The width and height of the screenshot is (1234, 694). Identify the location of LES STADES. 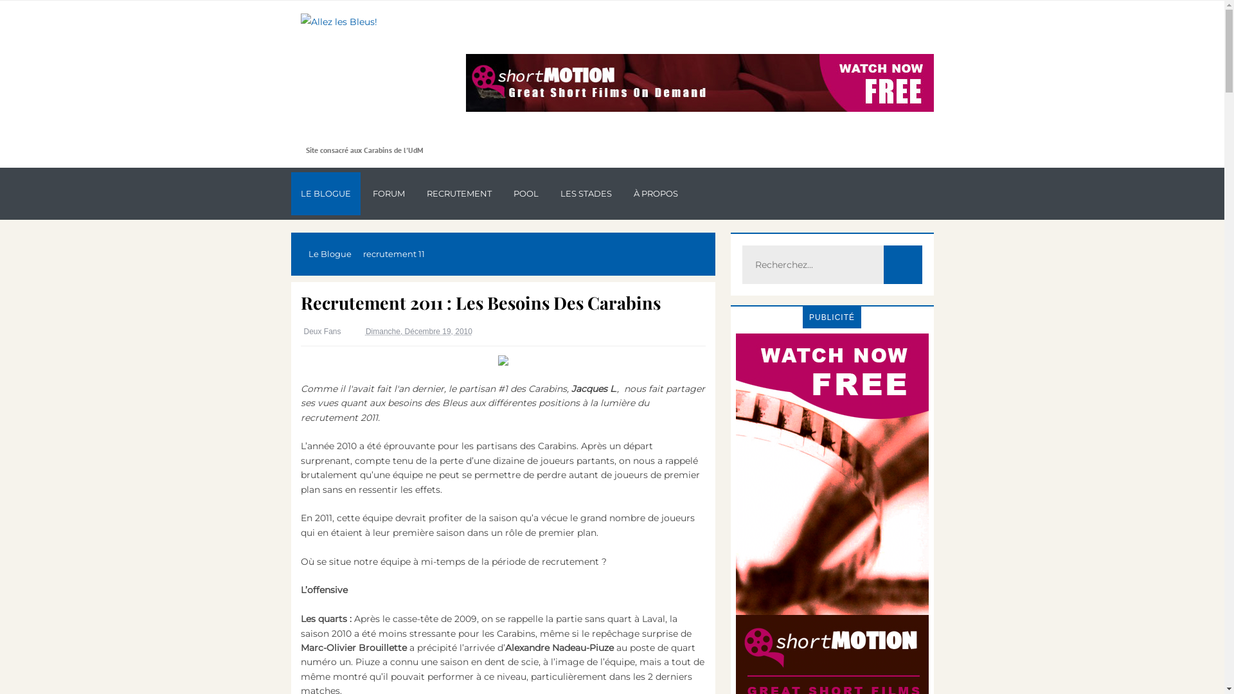
(586, 194).